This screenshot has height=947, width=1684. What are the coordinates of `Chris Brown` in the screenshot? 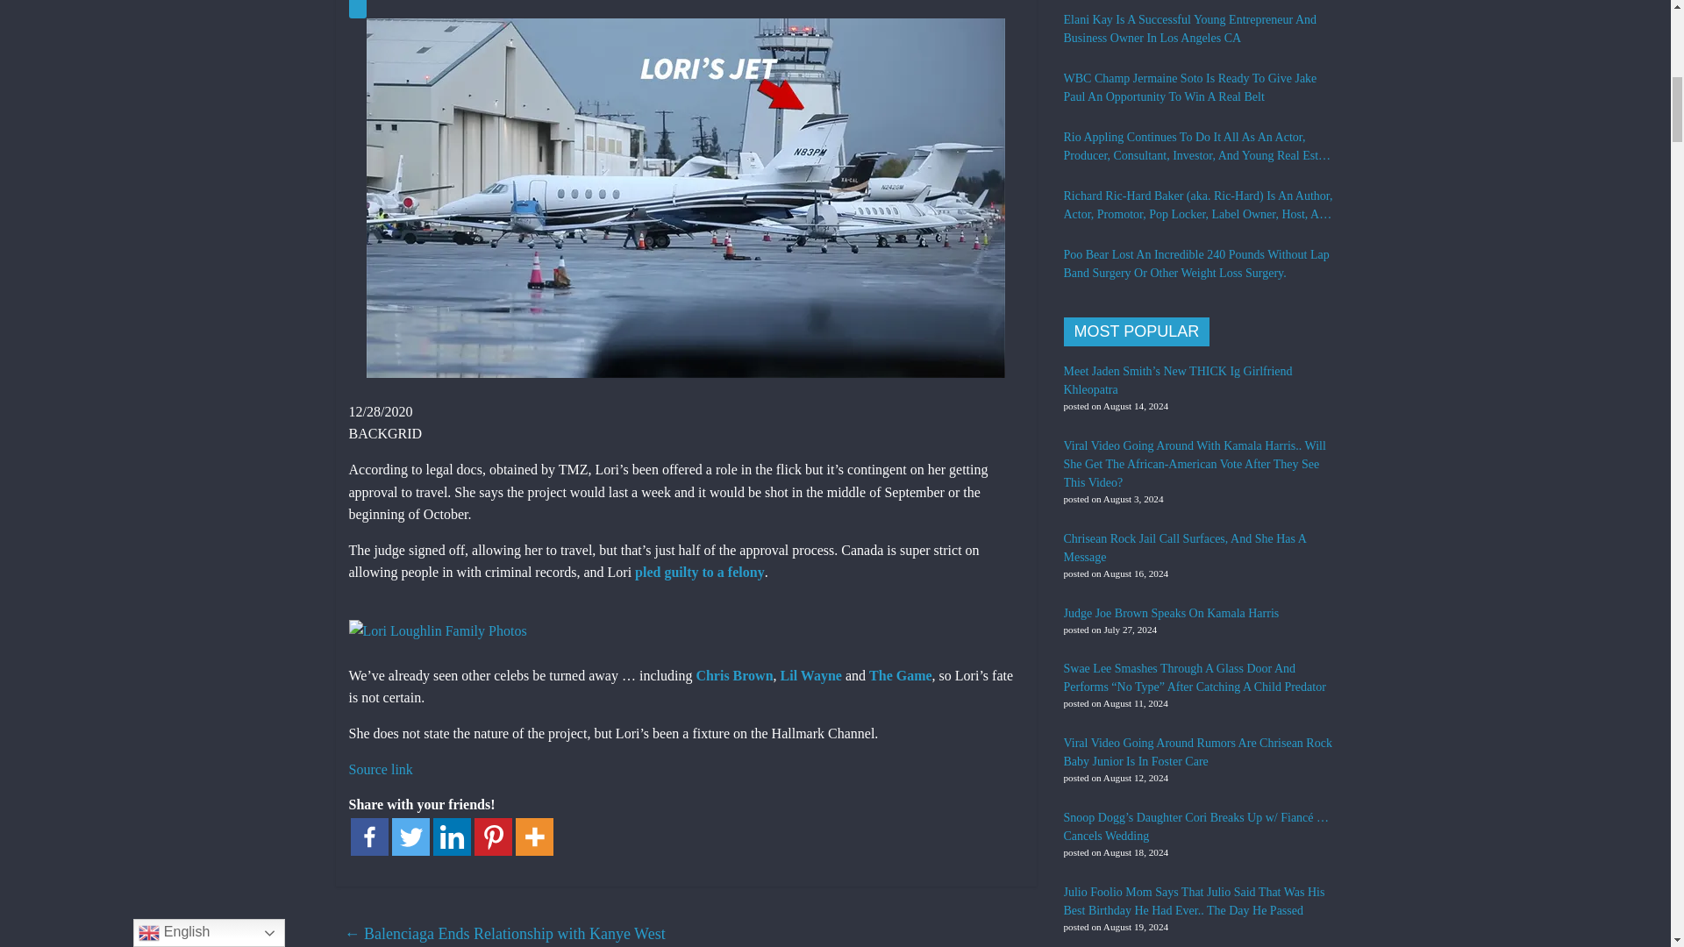 It's located at (733, 675).